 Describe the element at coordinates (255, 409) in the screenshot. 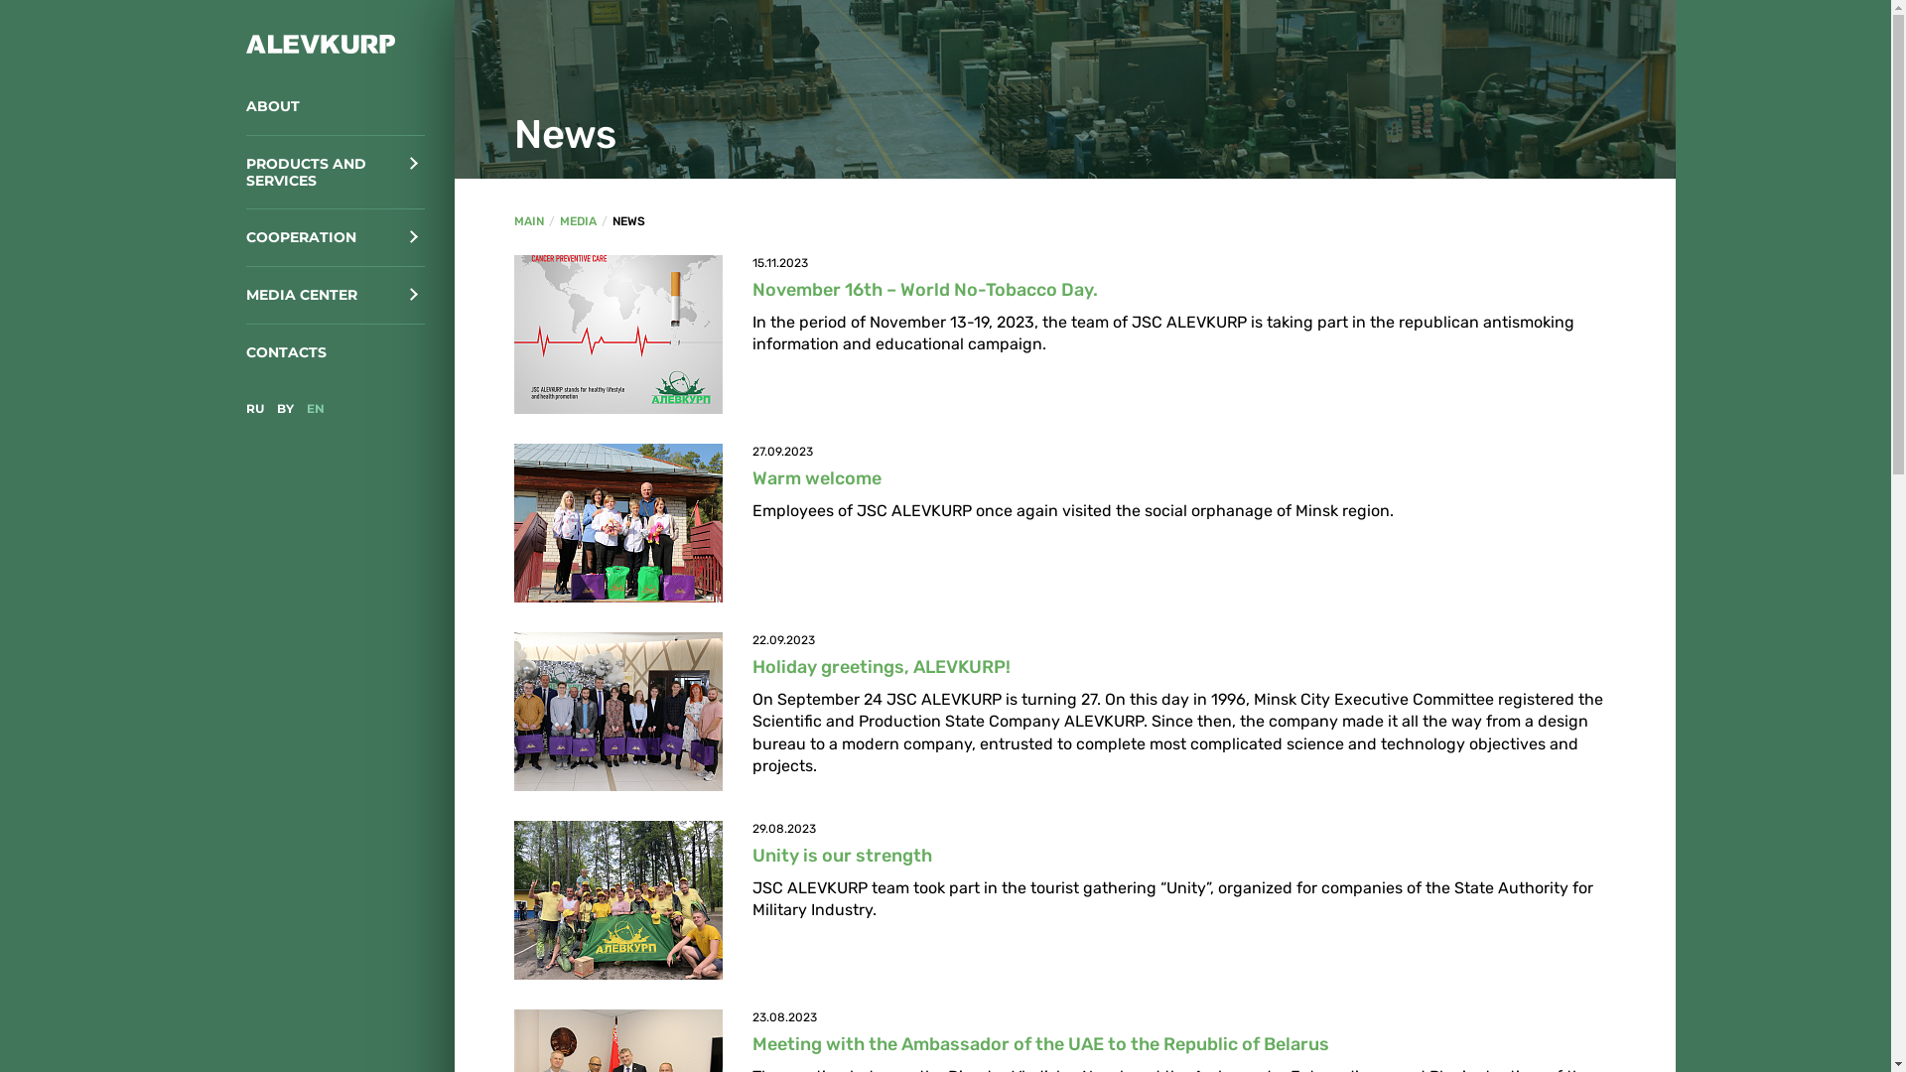

I see `RU` at that location.